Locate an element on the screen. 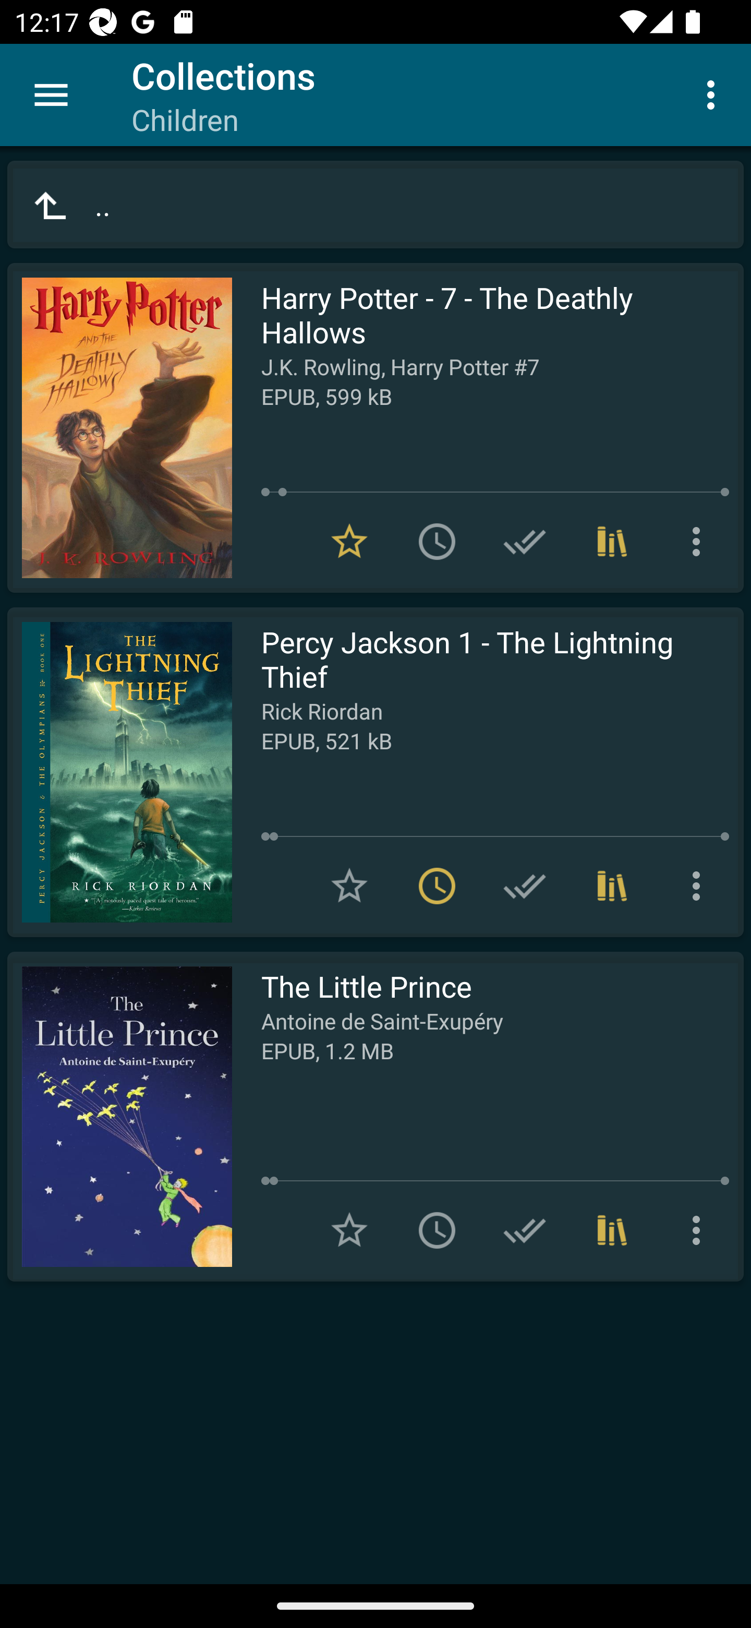 The height and width of the screenshot is (1628, 751). Remove from To read is located at coordinates (437, 885).